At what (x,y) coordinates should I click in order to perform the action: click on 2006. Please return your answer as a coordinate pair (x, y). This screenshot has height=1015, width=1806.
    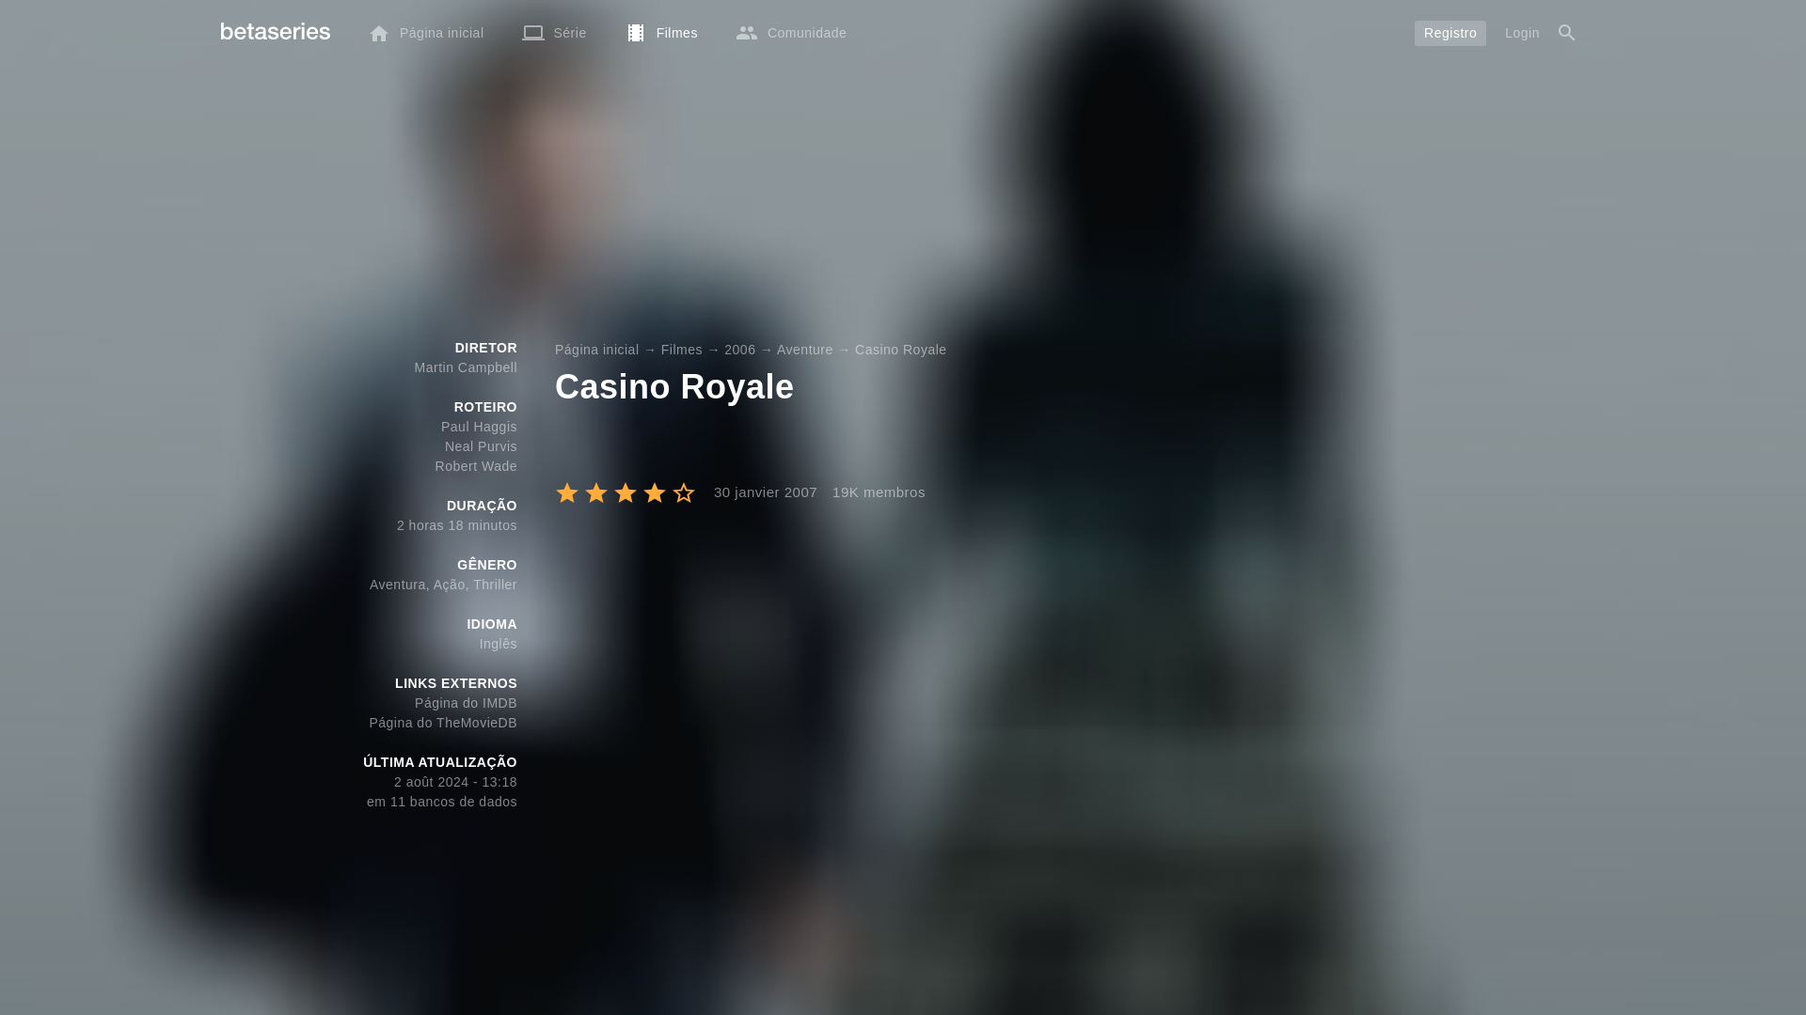
    Looking at the image, I should click on (739, 350).